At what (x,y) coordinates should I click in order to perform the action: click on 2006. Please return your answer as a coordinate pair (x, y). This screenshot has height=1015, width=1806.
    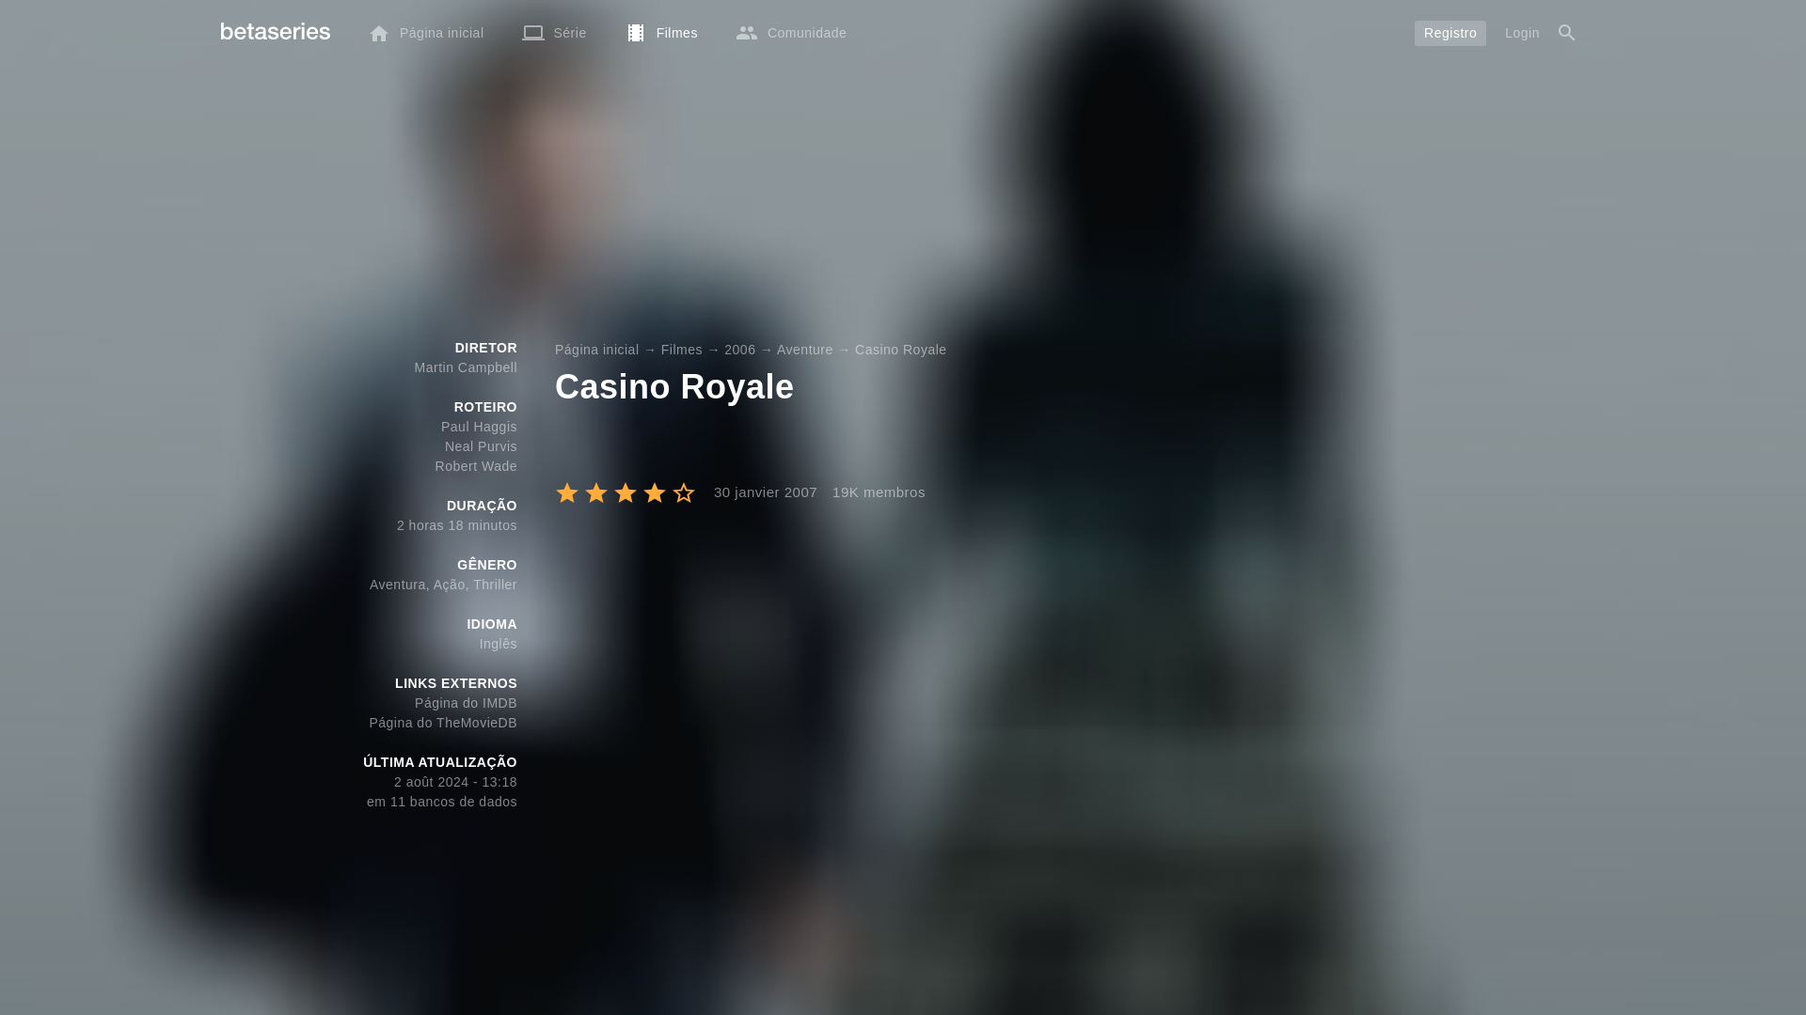
    Looking at the image, I should click on (739, 350).